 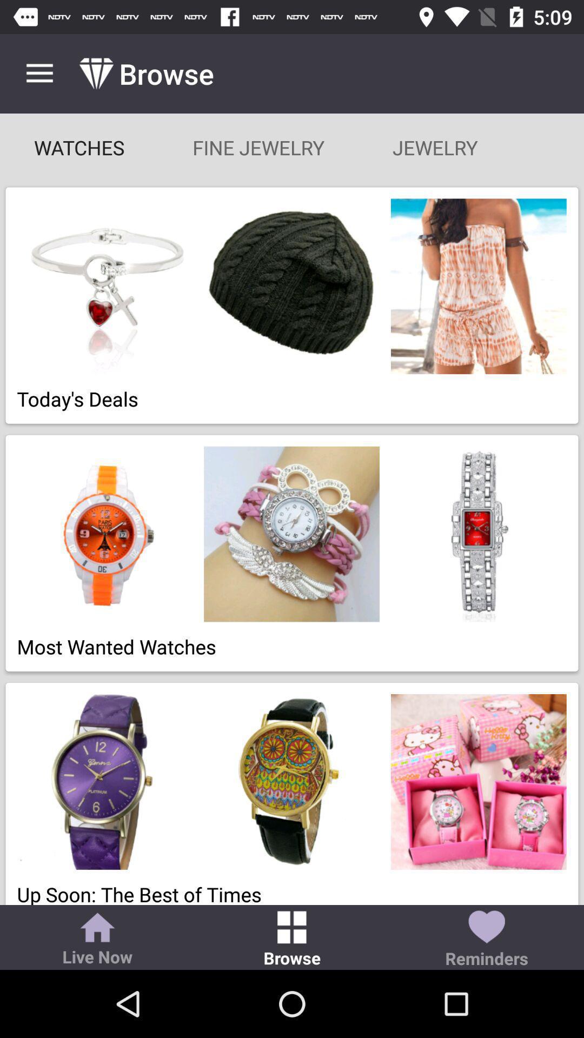 I want to click on turn off icon to the right of browse, so click(x=487, y=940).